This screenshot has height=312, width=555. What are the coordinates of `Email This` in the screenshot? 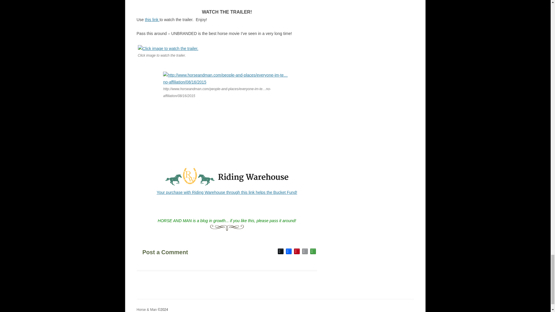 It's located at (305, 251).